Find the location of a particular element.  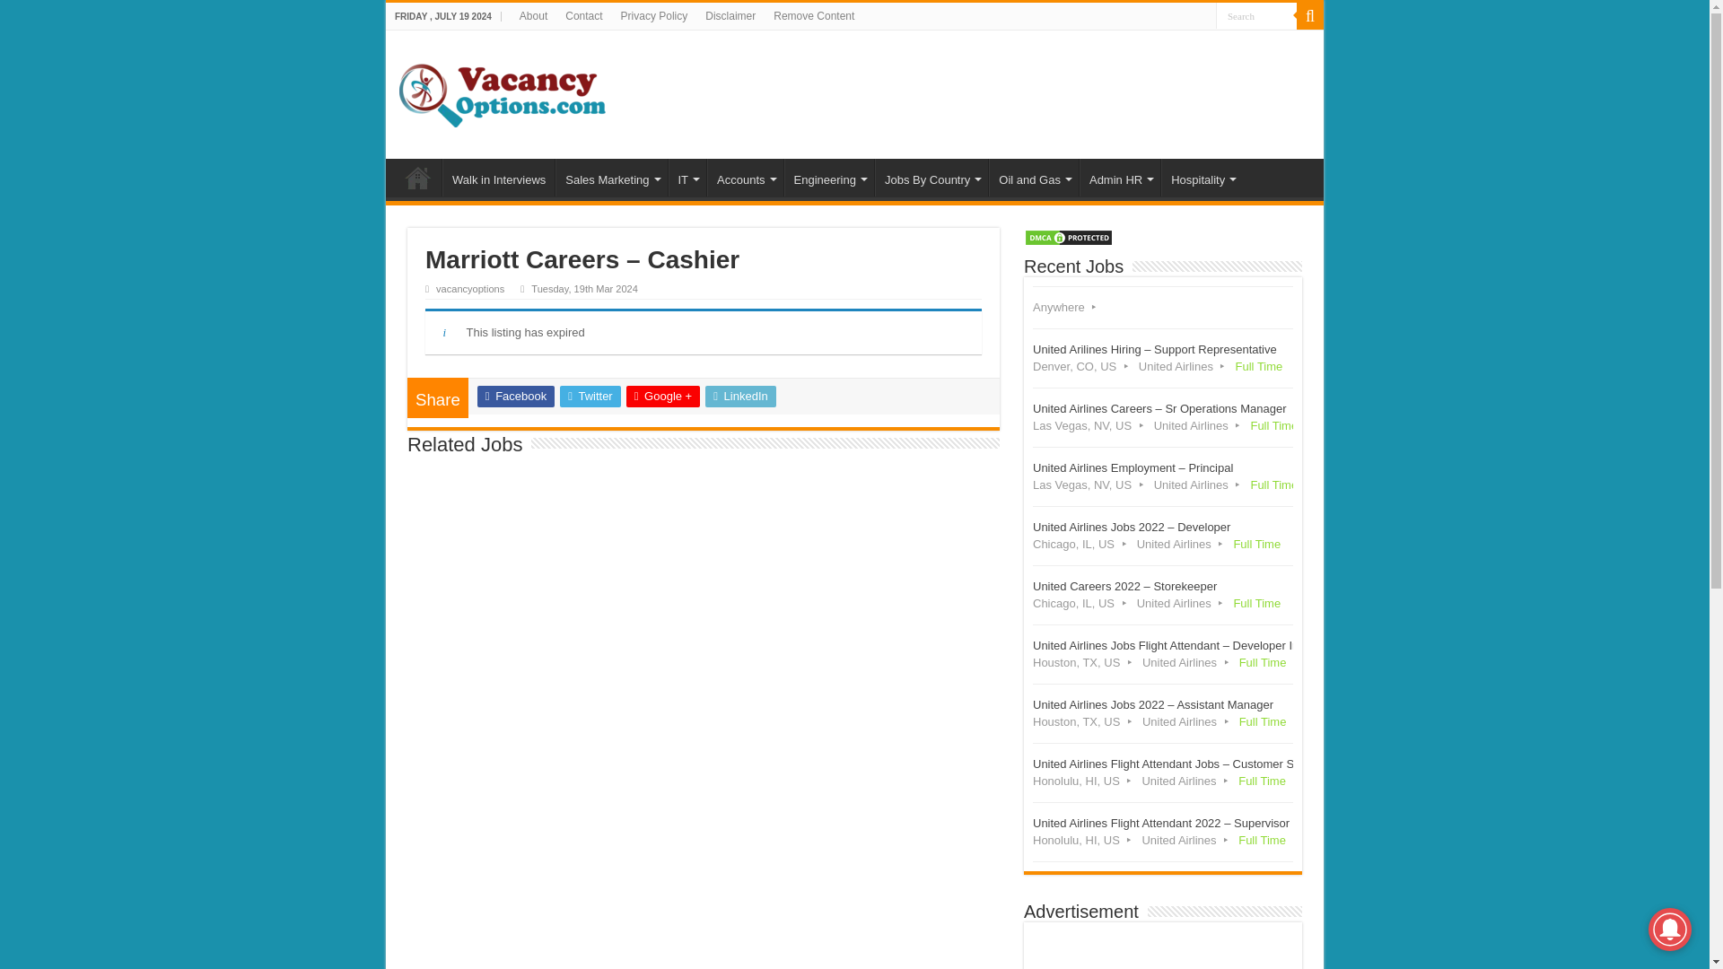

Content Protection by DMCA.com is located at coordinates (1068, 236).